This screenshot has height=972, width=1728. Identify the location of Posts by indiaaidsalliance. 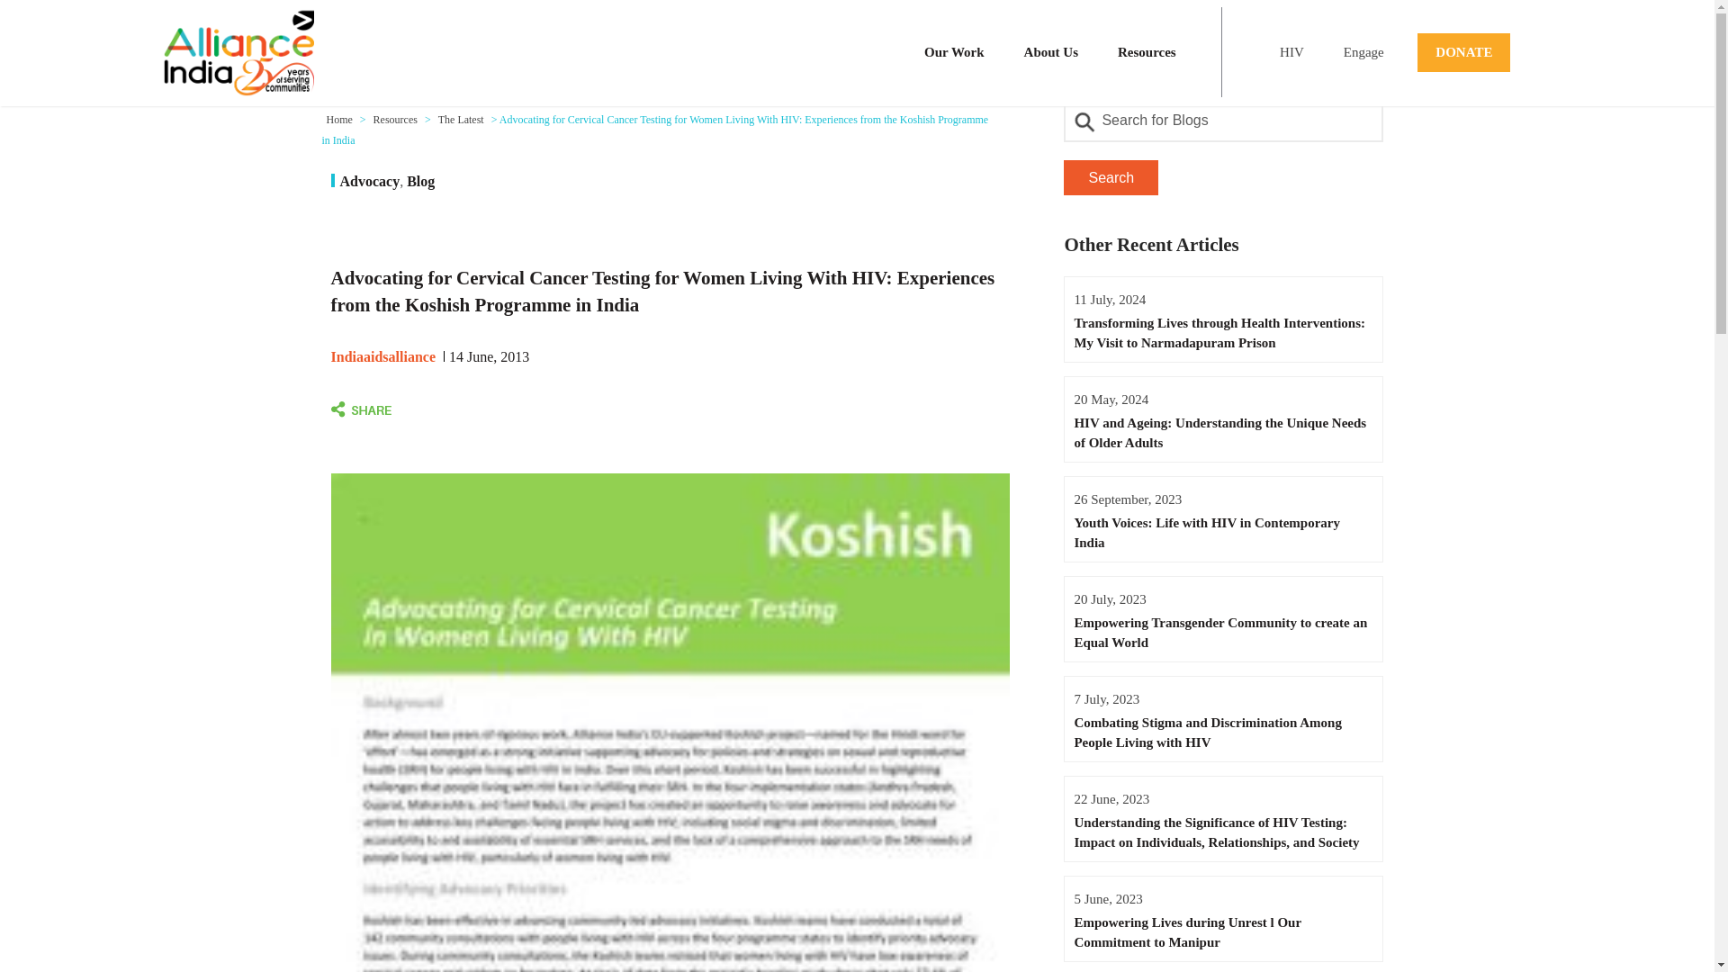
(383, 356).